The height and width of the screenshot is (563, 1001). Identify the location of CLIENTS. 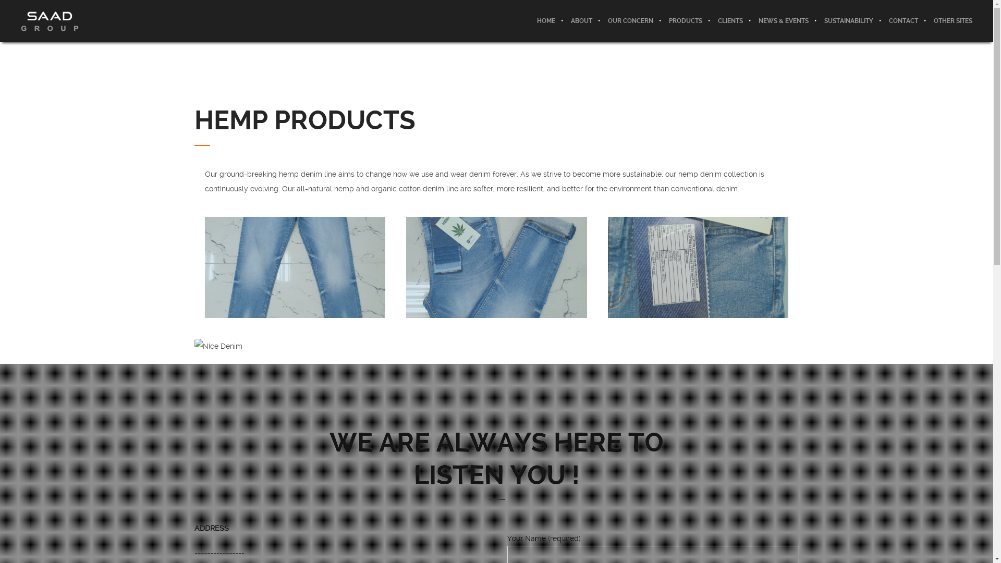
(730, 21).